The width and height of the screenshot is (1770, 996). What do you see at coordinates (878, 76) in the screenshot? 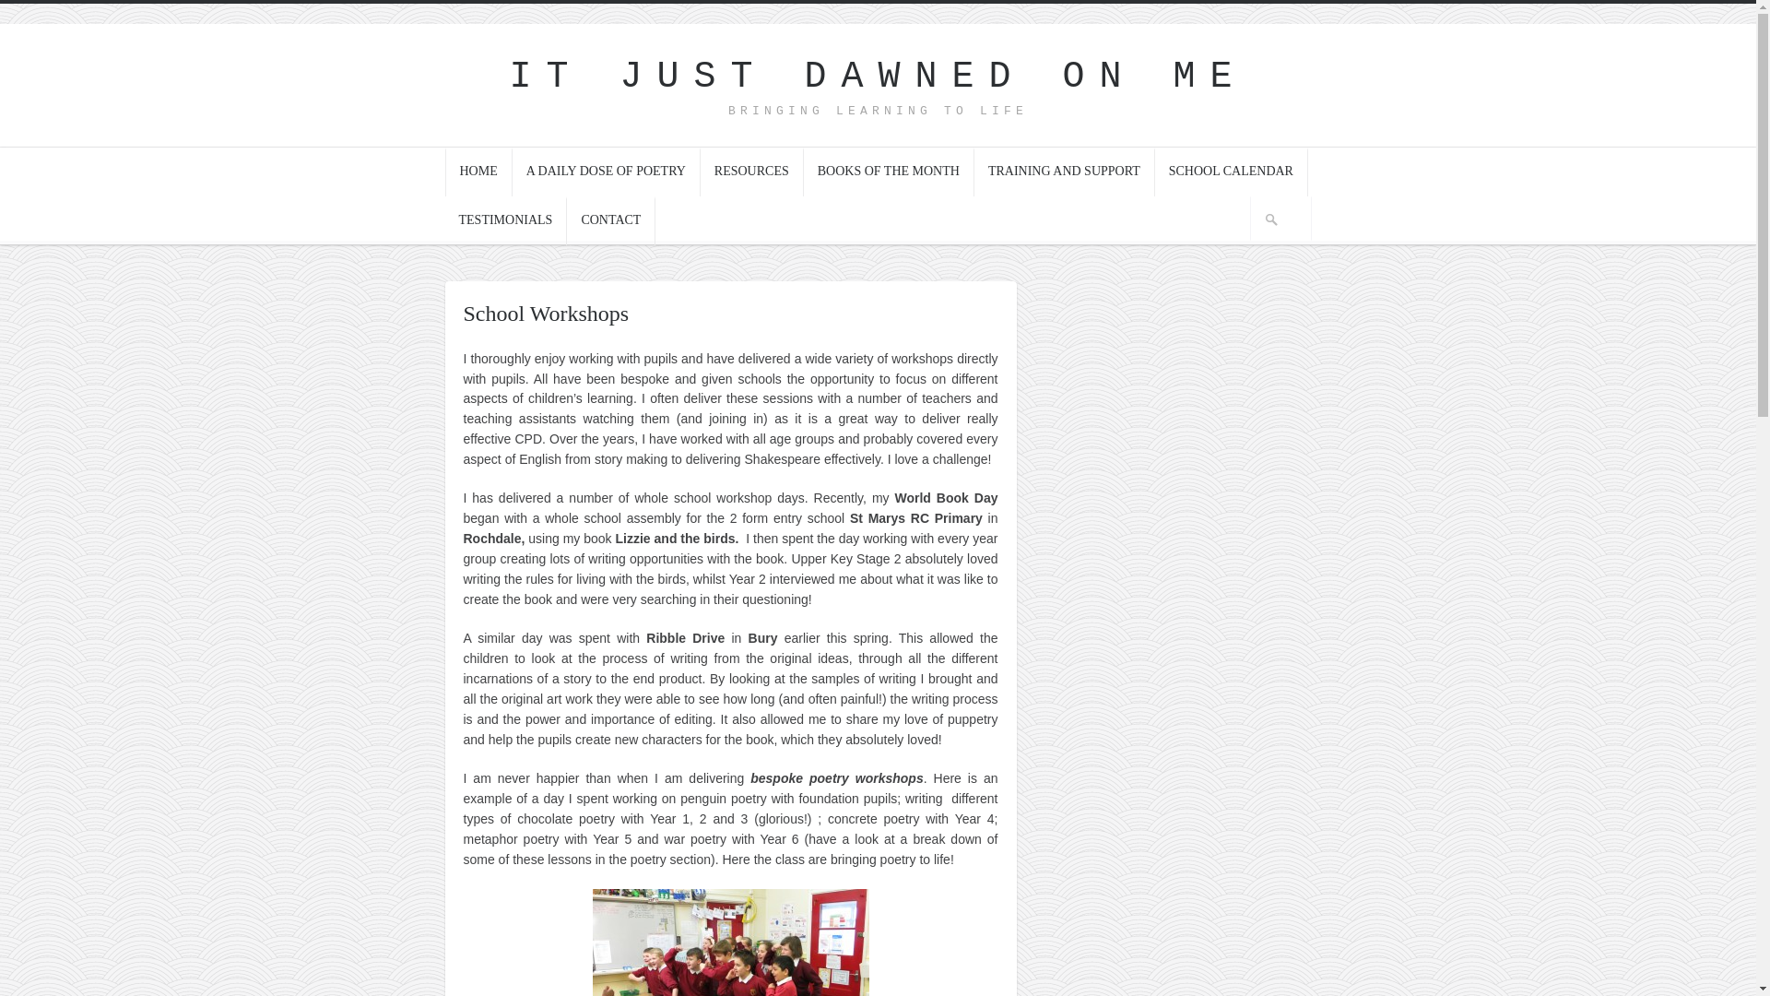
I see `IT JUST DAWNED ON ME` at bounding box center [878, 76].